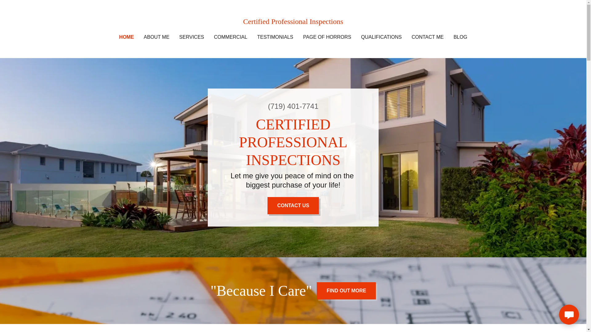  What do you see at coordinates (127, 37) in the screenshot?
I see `HOME` at bounding box center [127, 37].